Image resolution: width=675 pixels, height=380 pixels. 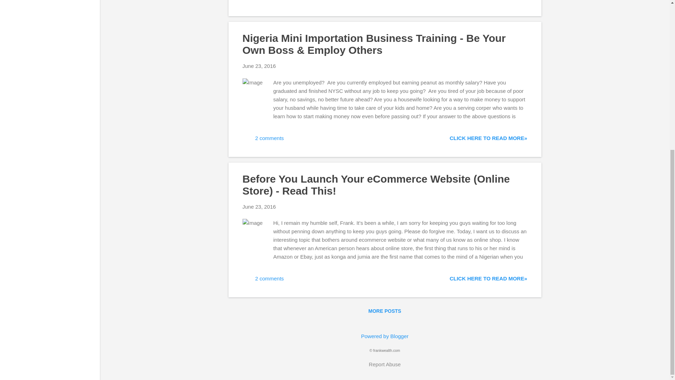 I want to click on Post a Comment, so click(x=268, y=1).